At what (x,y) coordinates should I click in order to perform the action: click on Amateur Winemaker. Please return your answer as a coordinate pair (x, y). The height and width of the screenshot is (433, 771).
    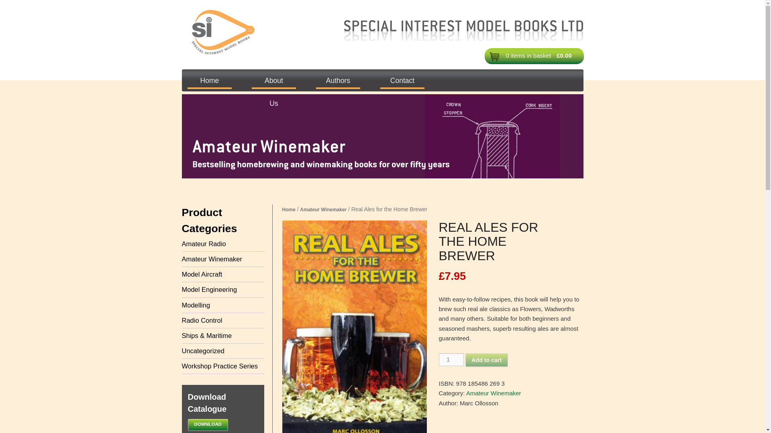
    Looking at the image, I should click on (494, 393).